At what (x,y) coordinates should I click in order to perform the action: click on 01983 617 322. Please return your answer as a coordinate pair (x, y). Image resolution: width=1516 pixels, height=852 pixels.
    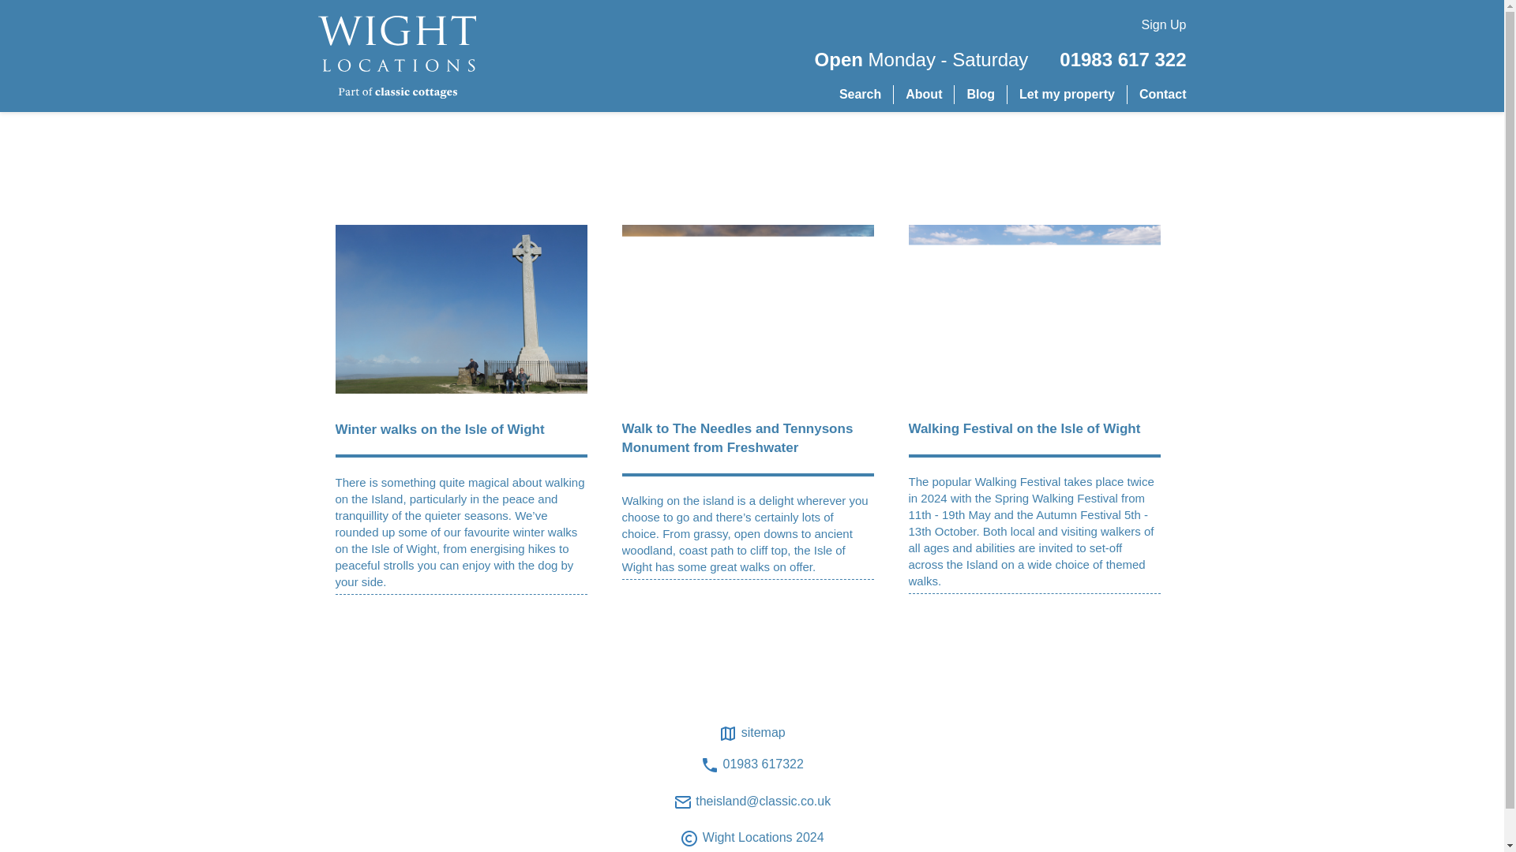
    Looking at the image, I should click on (1123, 60).